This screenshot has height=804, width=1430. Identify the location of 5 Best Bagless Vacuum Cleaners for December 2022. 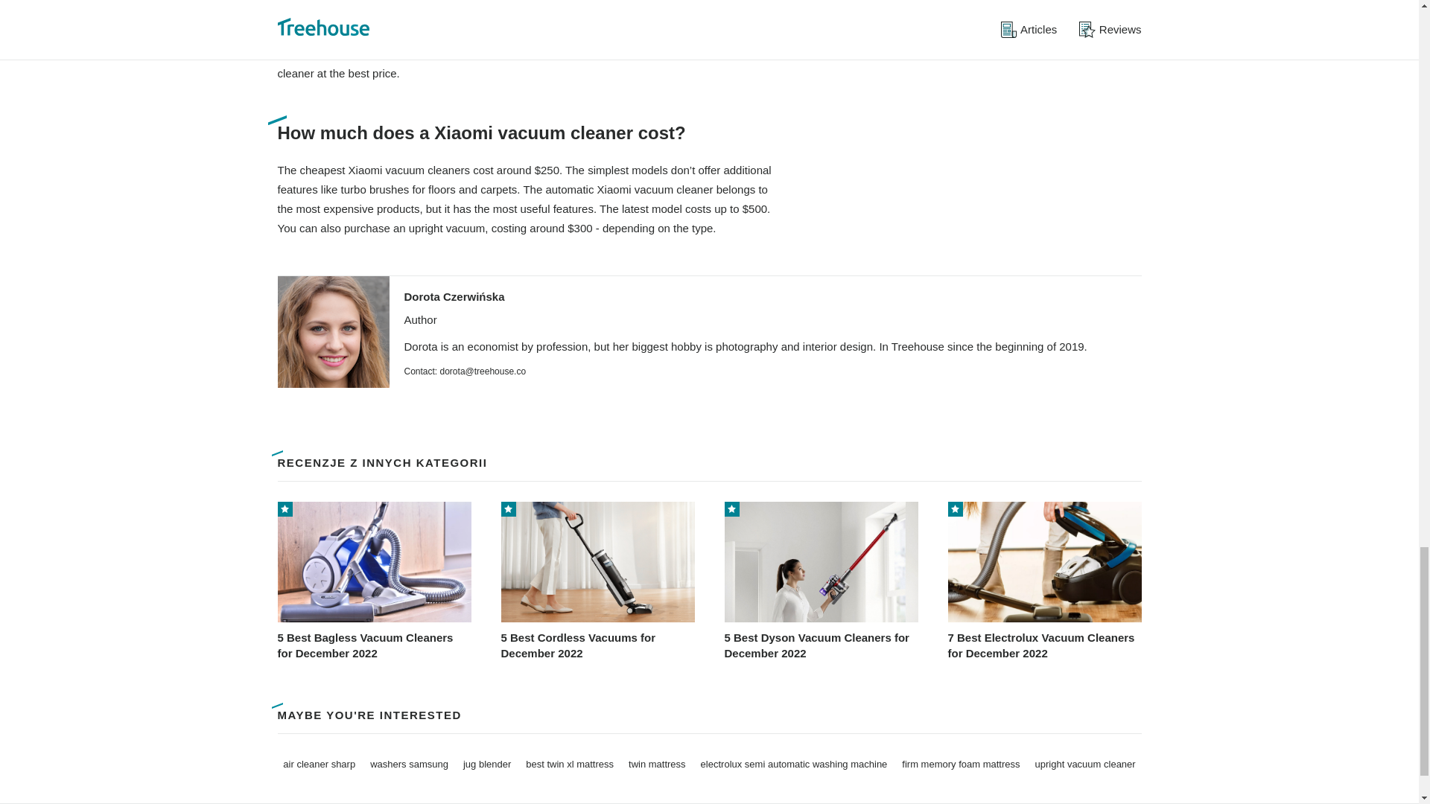
(374, 581).